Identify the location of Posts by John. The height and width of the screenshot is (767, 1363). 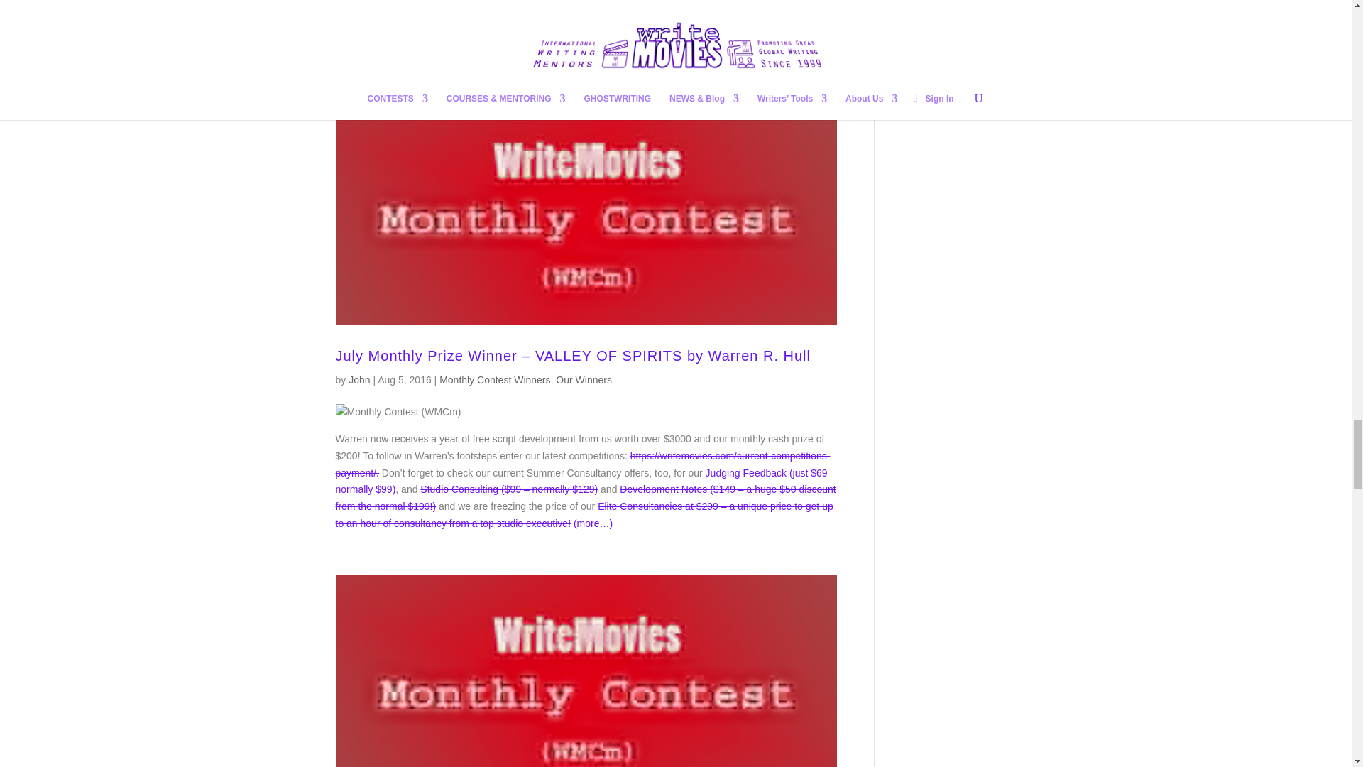
(359, 380).